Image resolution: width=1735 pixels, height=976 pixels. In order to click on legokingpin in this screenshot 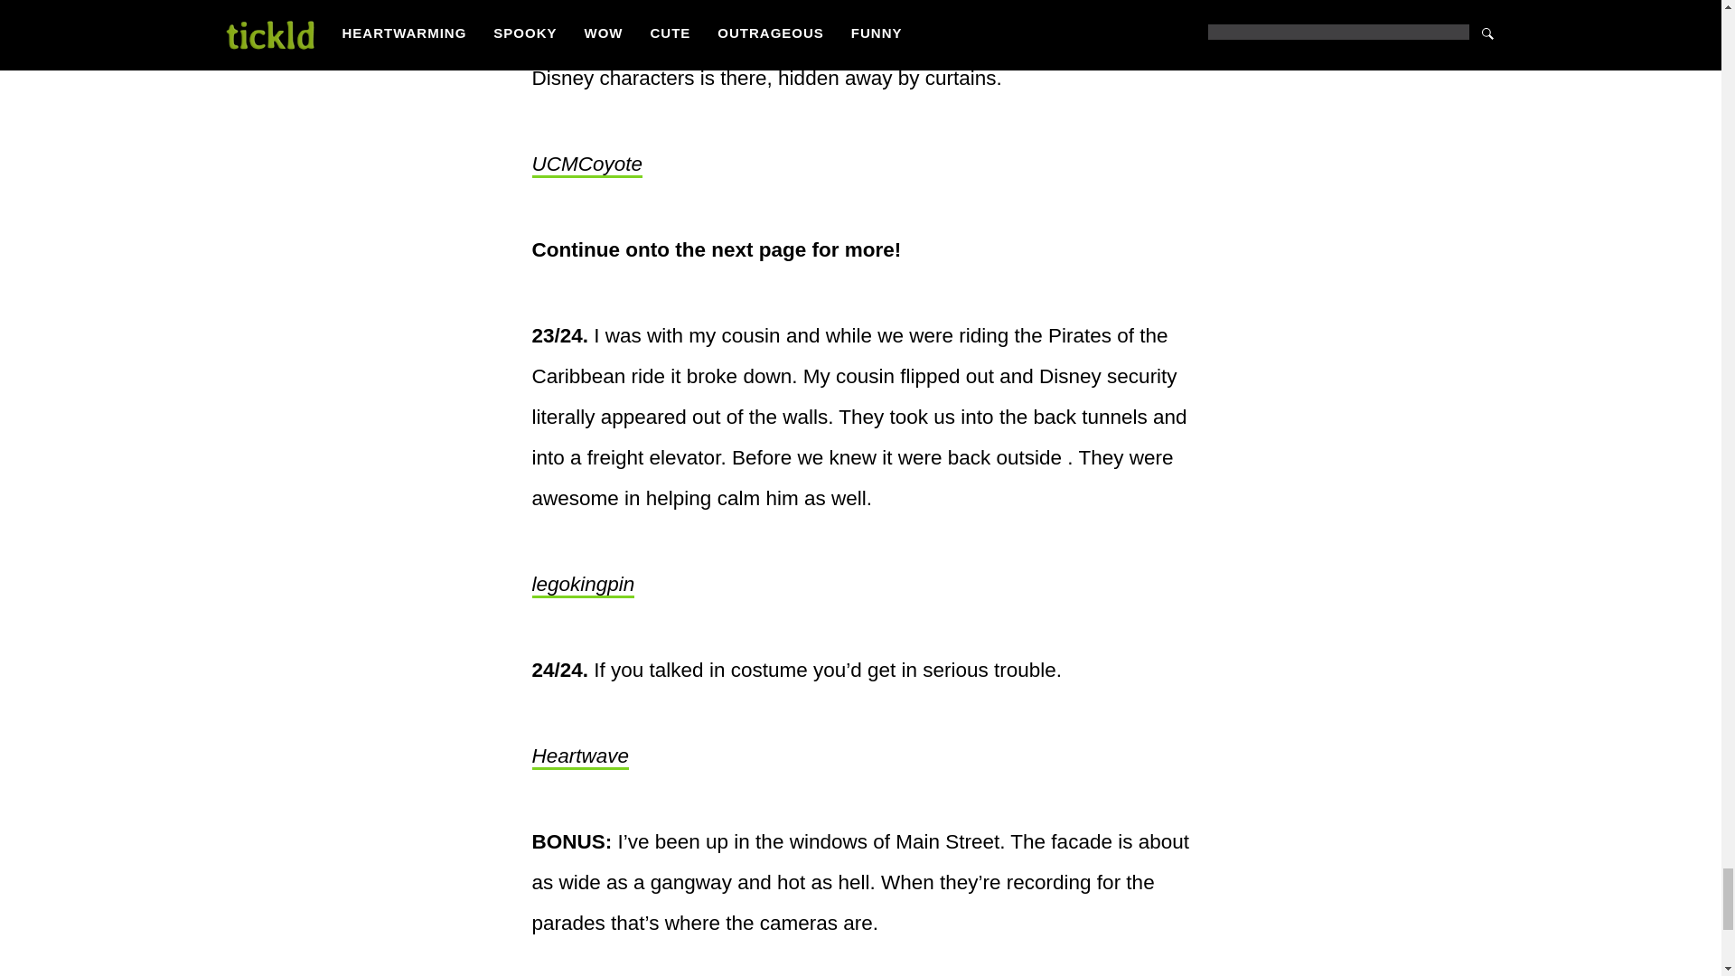, I will do `click(582, 586)`.